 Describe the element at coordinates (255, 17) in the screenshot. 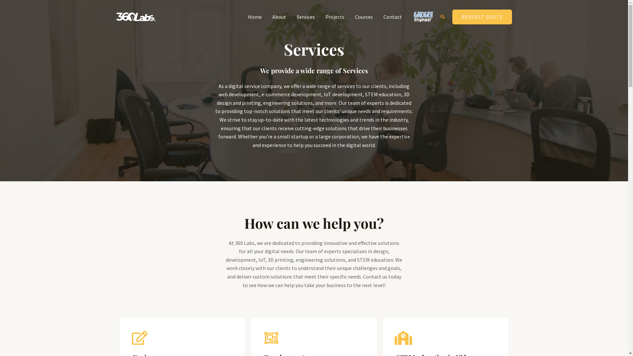

I see `Home` at that location.